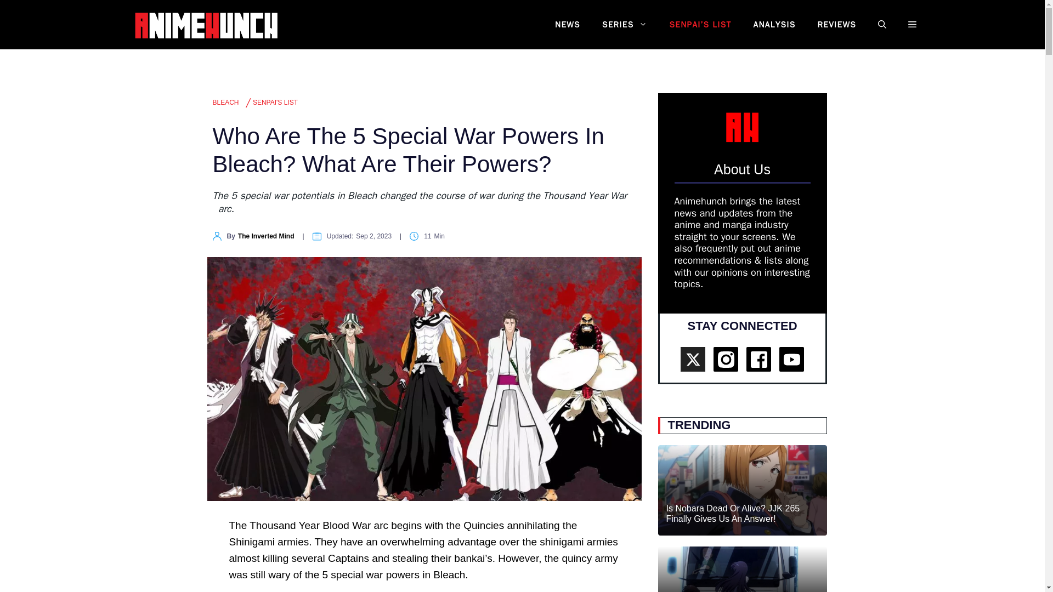  Describe the element at coordinates (774, 25) in the screenshot. I see `ANALYSIS` at that location.